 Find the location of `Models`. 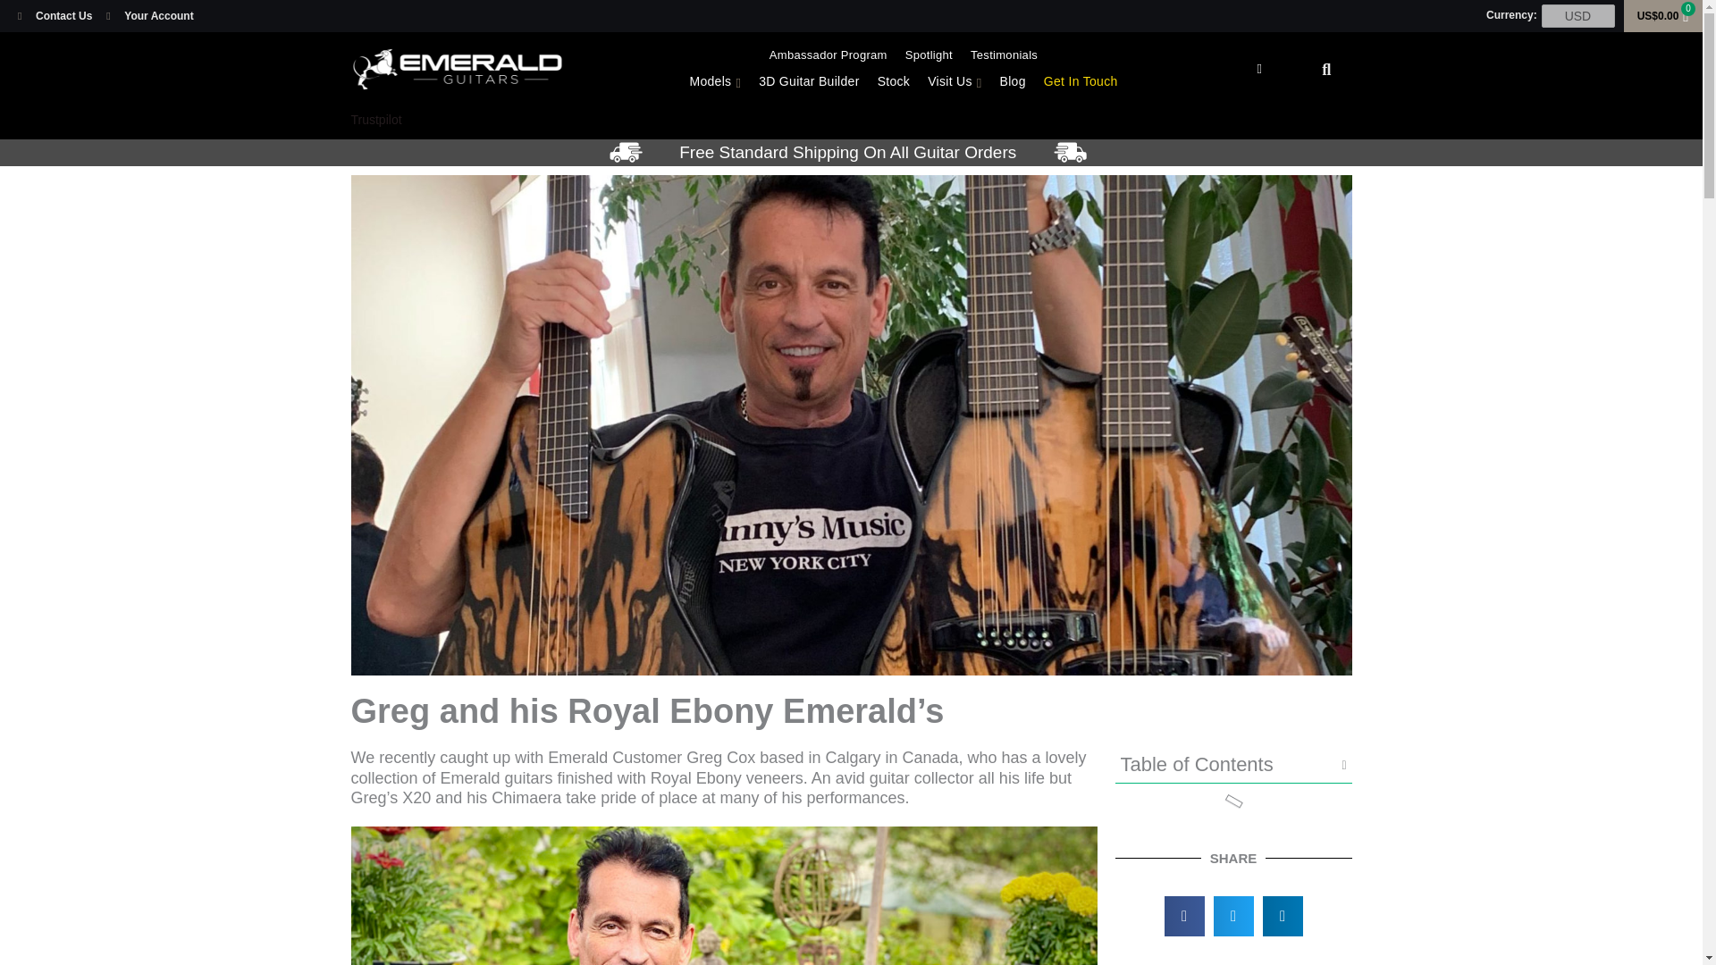

Models is located at coordinates (715, 81).